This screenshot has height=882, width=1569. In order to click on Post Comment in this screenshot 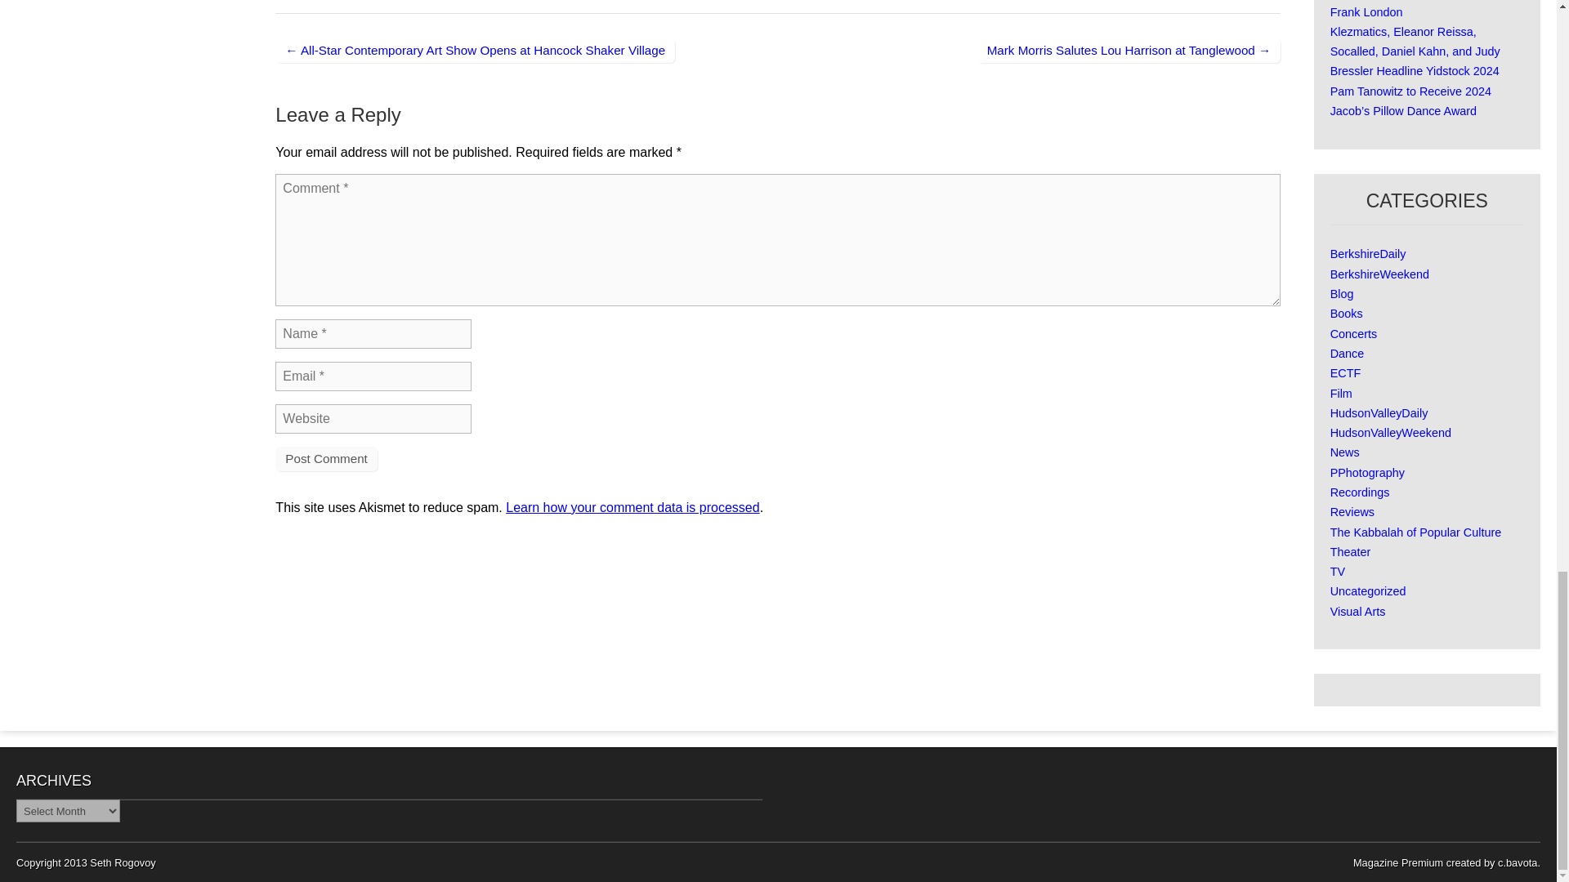, I will do `click(325, 458)`.